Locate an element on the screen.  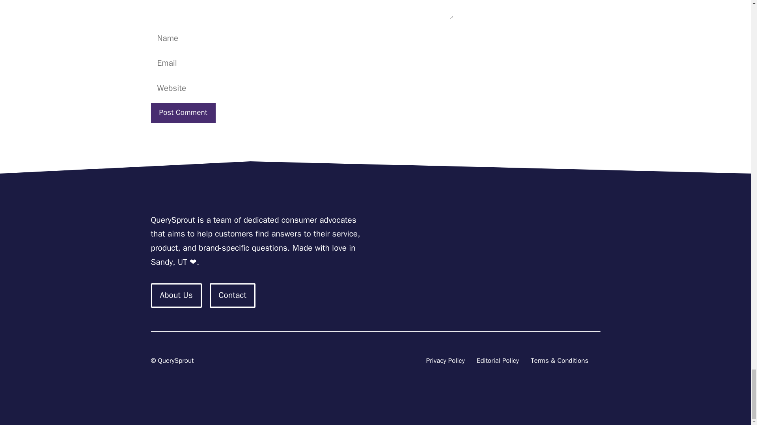
Post Comment is located at coordinates (183, 113).